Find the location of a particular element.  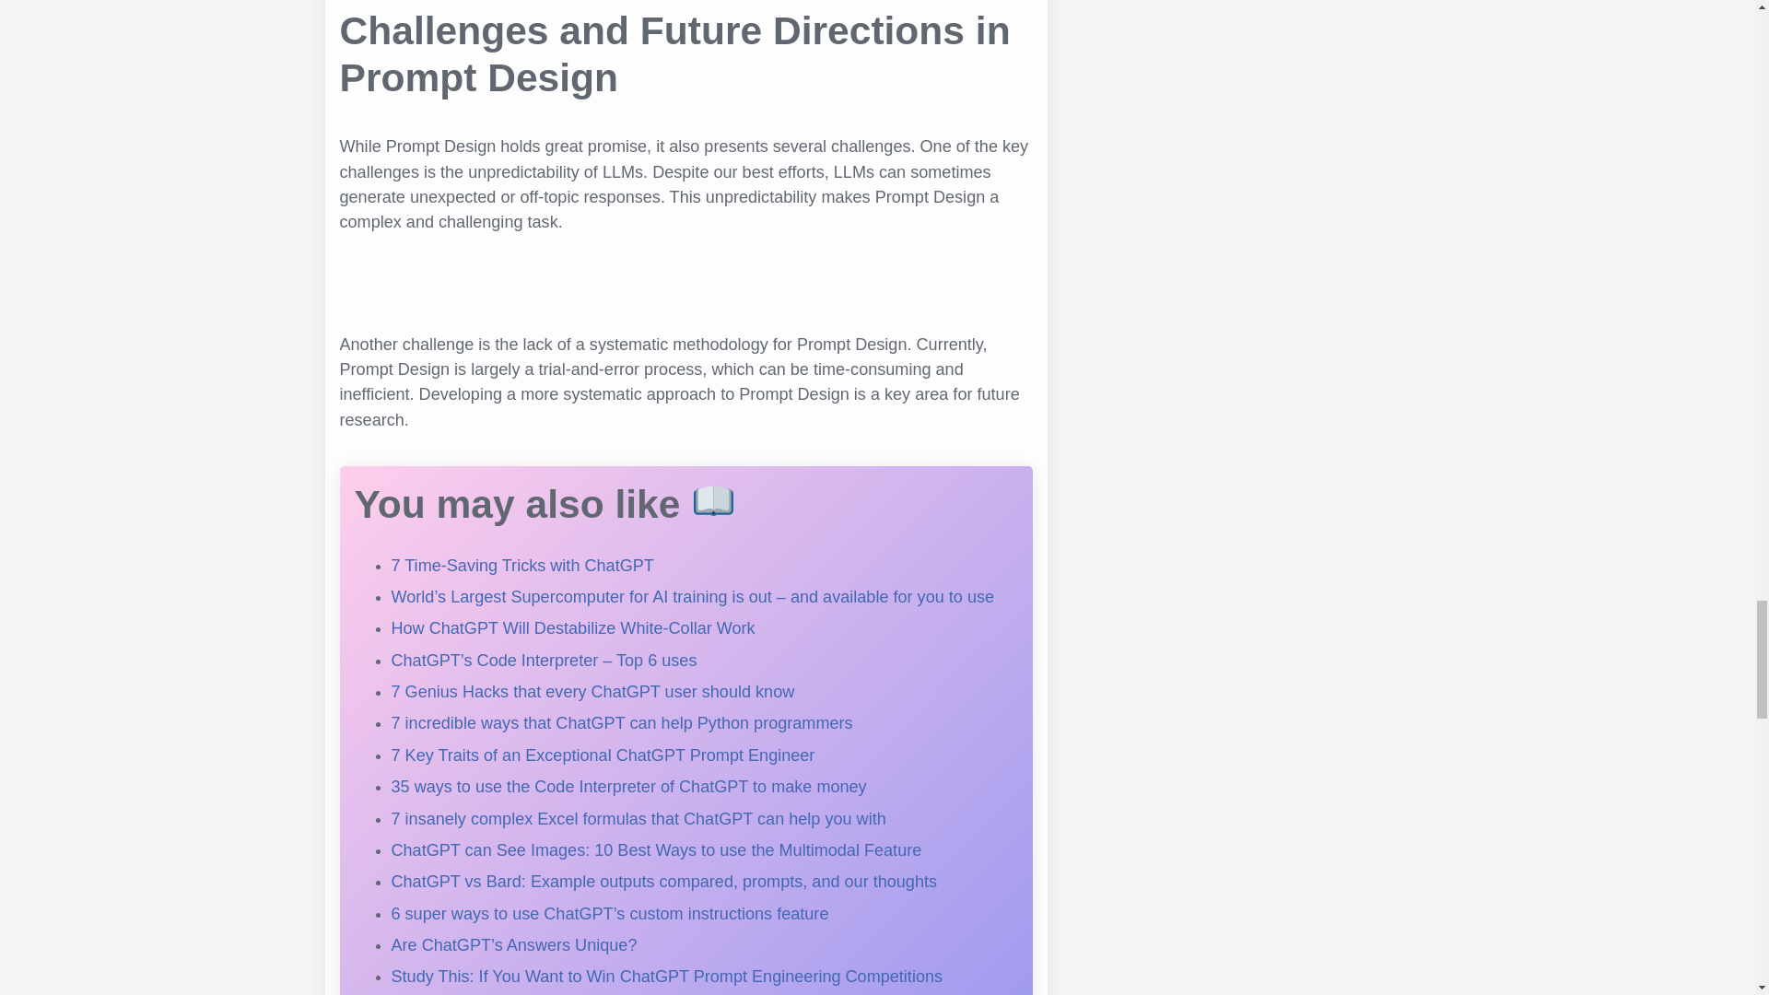

35 ways to use the Code Interpreter of ChatGPT to make money is located at coordinates (628, 787).